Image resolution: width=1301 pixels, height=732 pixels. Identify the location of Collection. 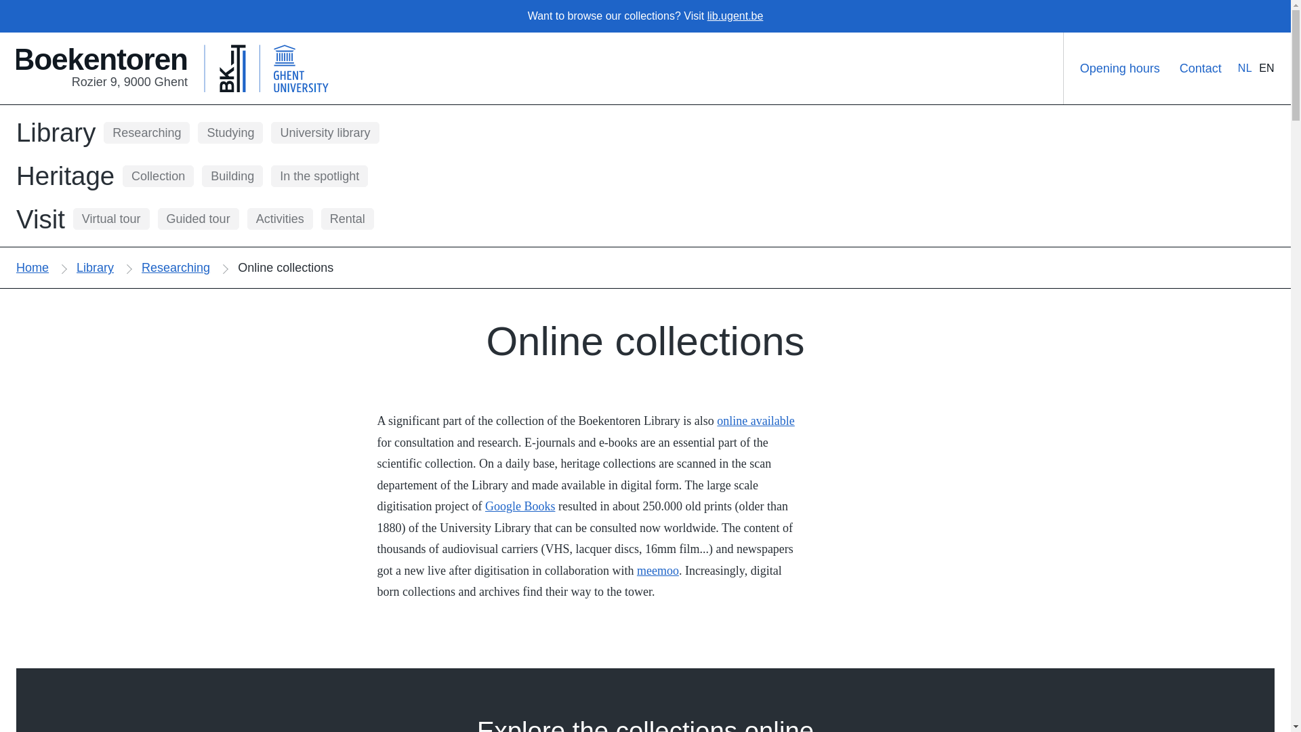
(319, 176).